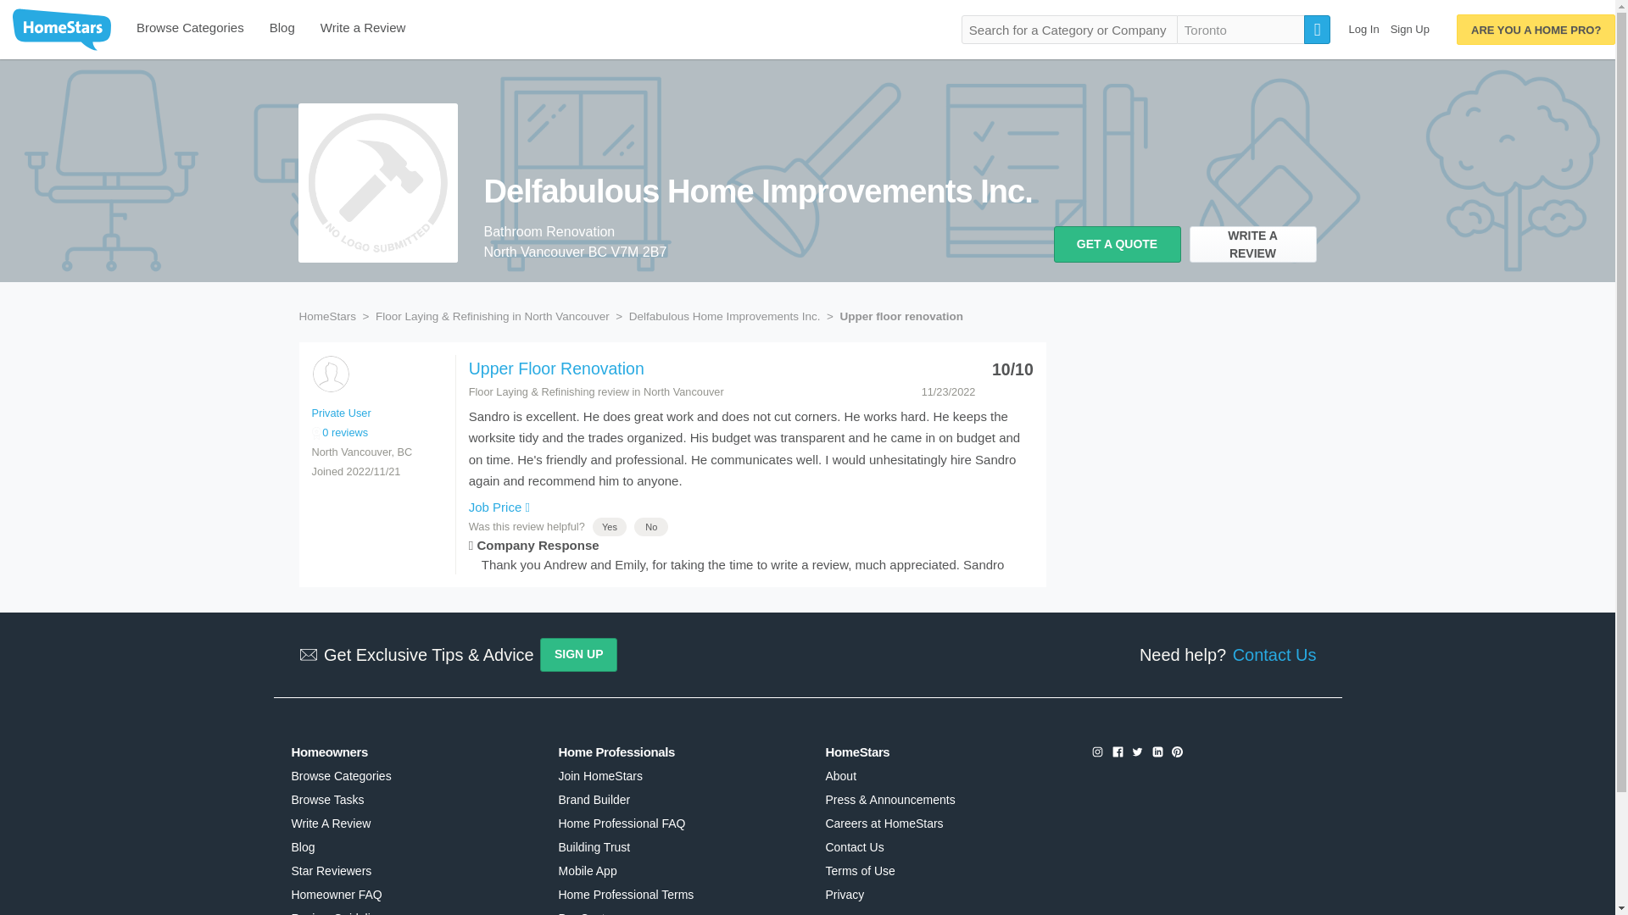 This screenshot has width=1628, height=915. I want to click on Delfabulous Home Improvements Inc., so click(768, 198).